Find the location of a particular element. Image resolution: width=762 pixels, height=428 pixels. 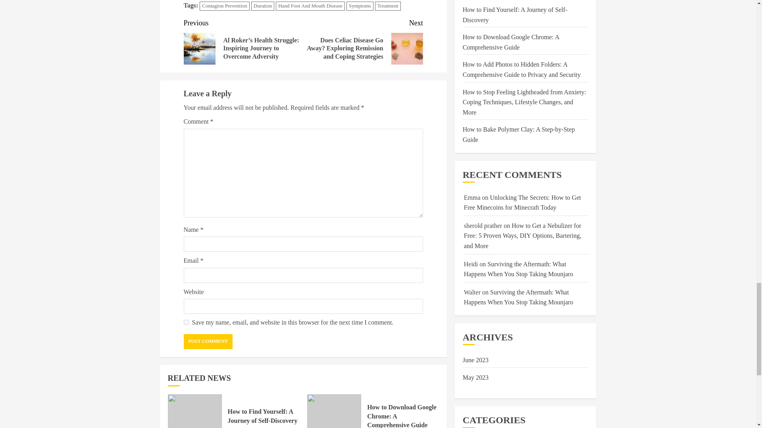

Hand Foot And Mouth Disease is located at coordinates (310, 6).